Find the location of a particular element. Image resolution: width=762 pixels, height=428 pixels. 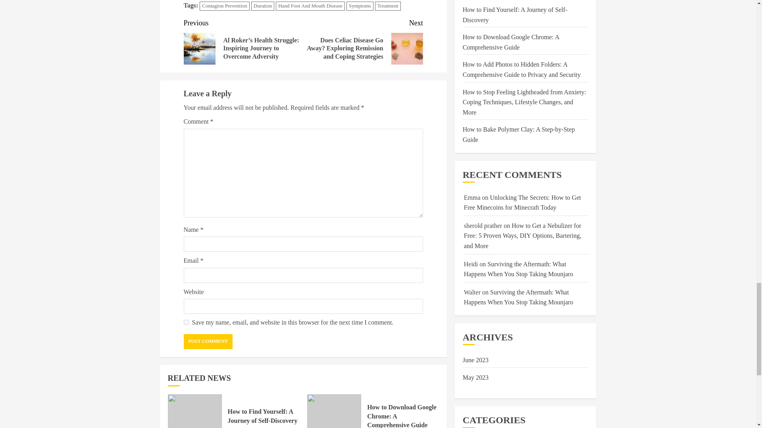

Hand Foot And Mouth Disease is located at coordinates (310, 6).